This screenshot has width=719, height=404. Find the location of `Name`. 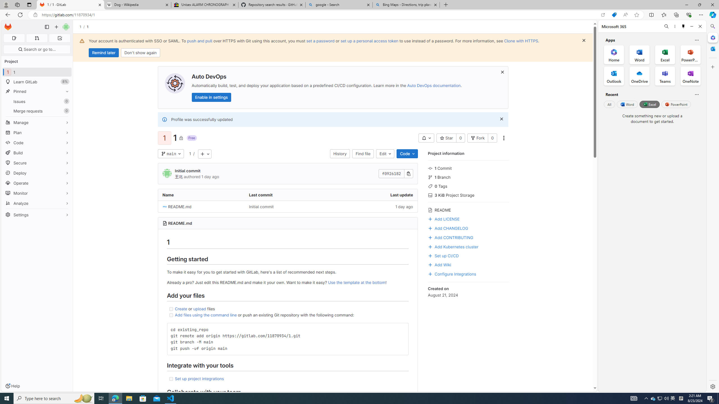

Name is located at coordinates (201, 195).